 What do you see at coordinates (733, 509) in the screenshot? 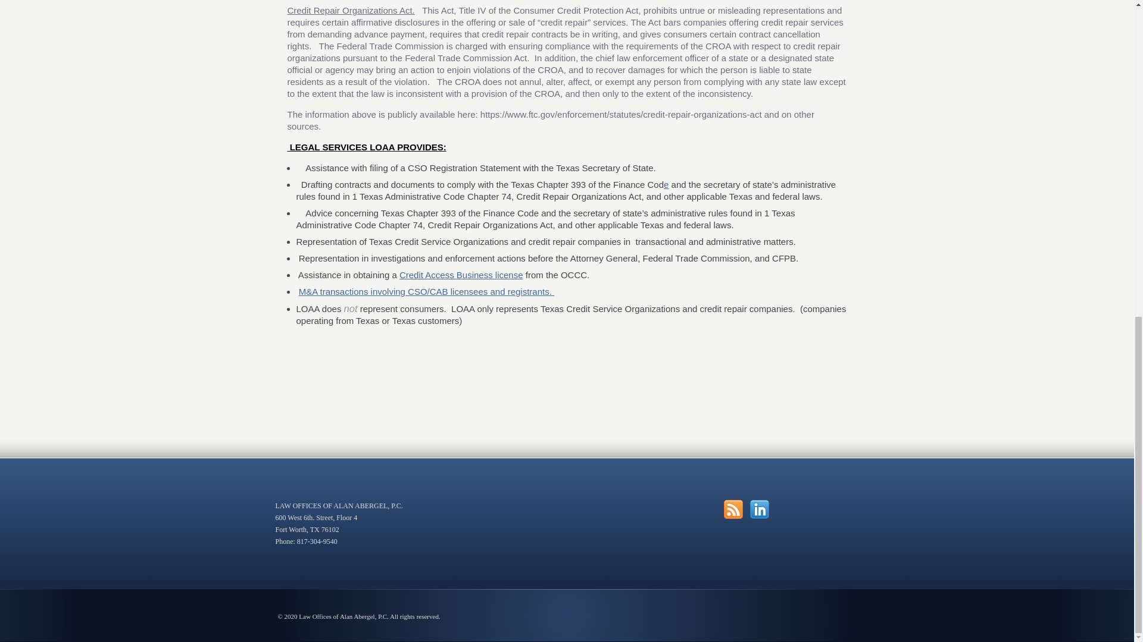
I see `RSS` at bounding box center [733, 509].